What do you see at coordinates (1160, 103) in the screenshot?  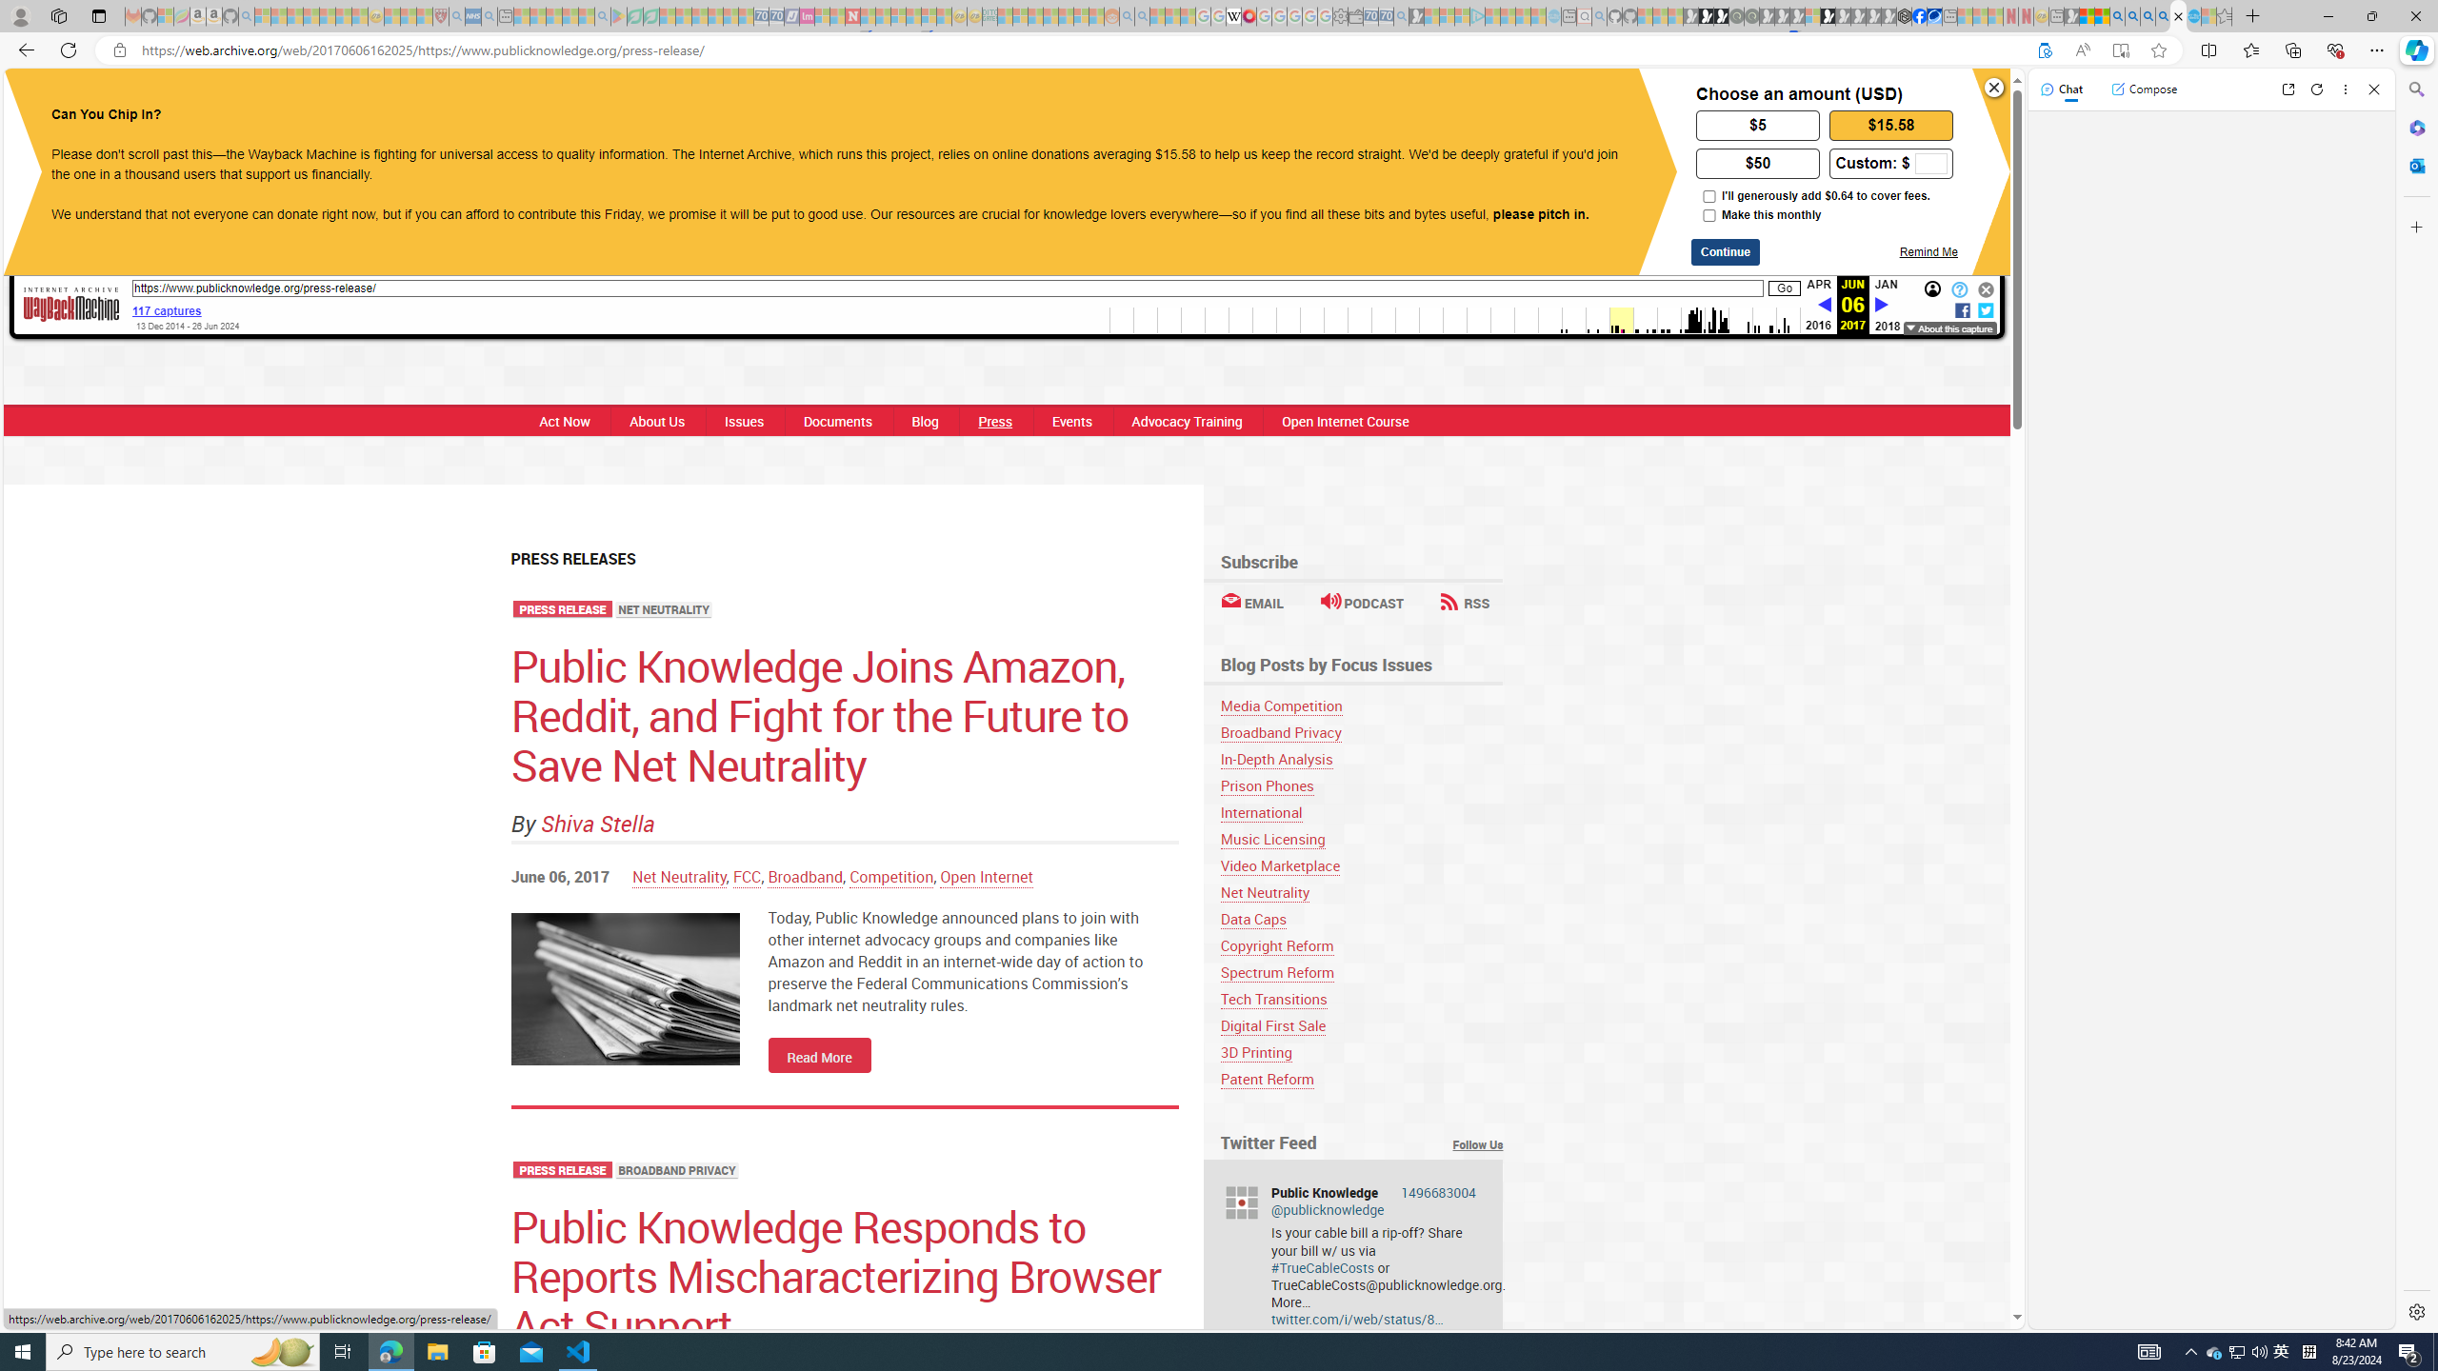 I see `TWITTER` at bounding box center [1160, 103].